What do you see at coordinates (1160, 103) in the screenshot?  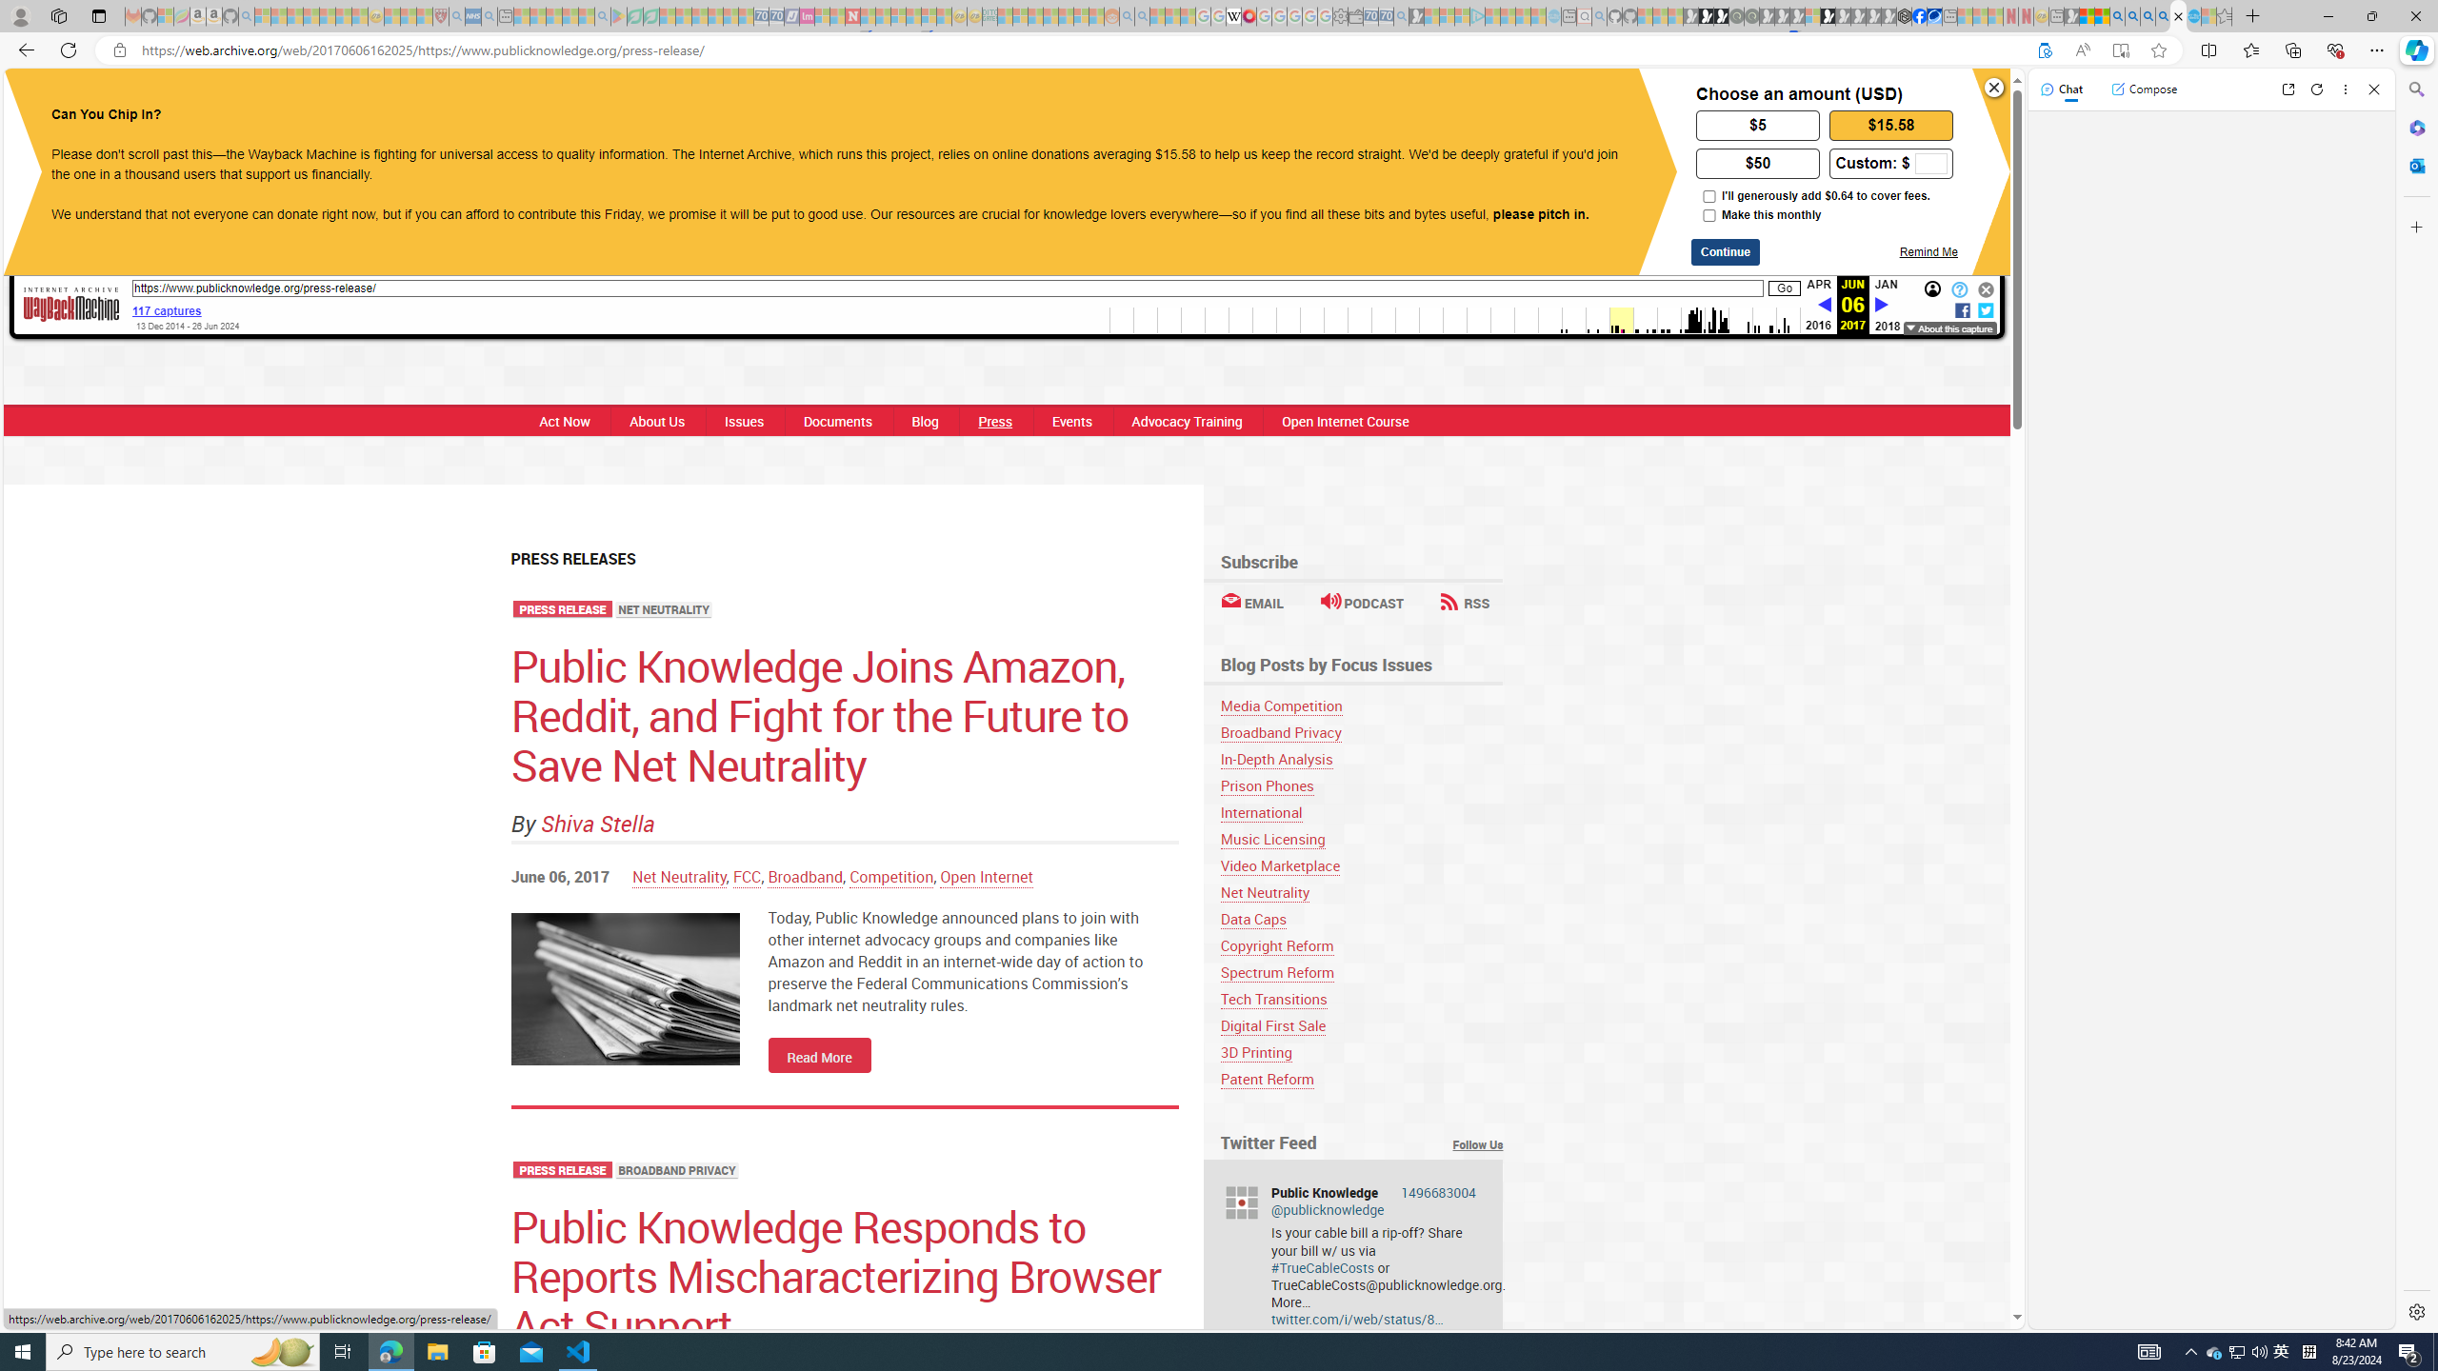 I see `TWITTER` at bounding box center [1160, 103].